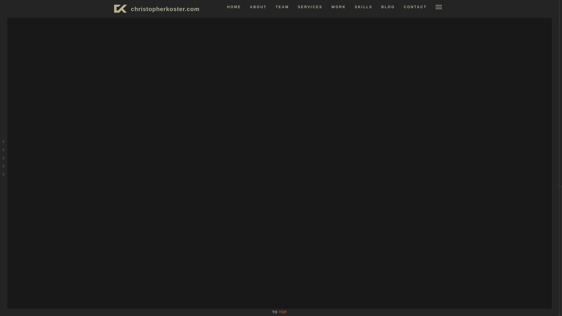  I want to click on Friday, so click(414, 54).